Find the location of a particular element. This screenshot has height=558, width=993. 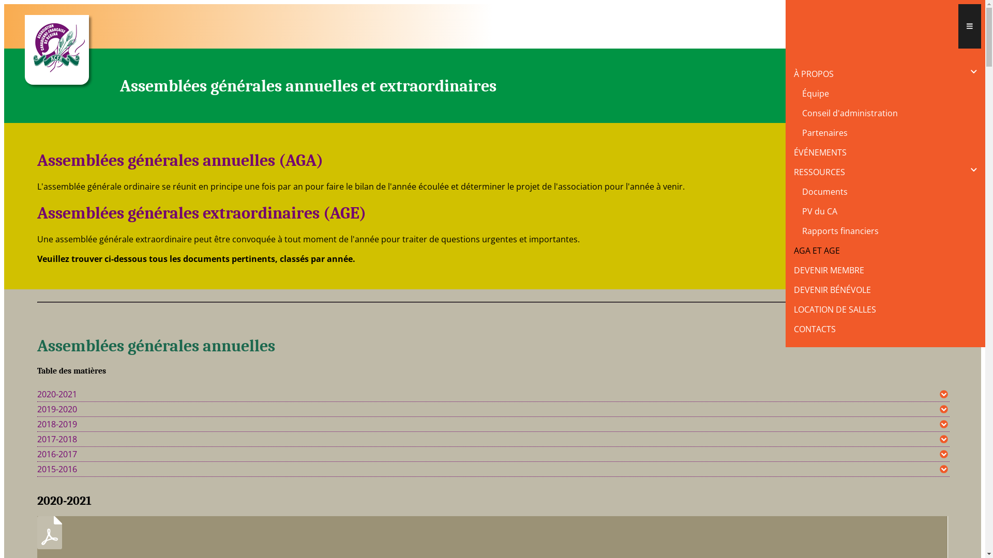

Top is located at coordinates (940, 322).